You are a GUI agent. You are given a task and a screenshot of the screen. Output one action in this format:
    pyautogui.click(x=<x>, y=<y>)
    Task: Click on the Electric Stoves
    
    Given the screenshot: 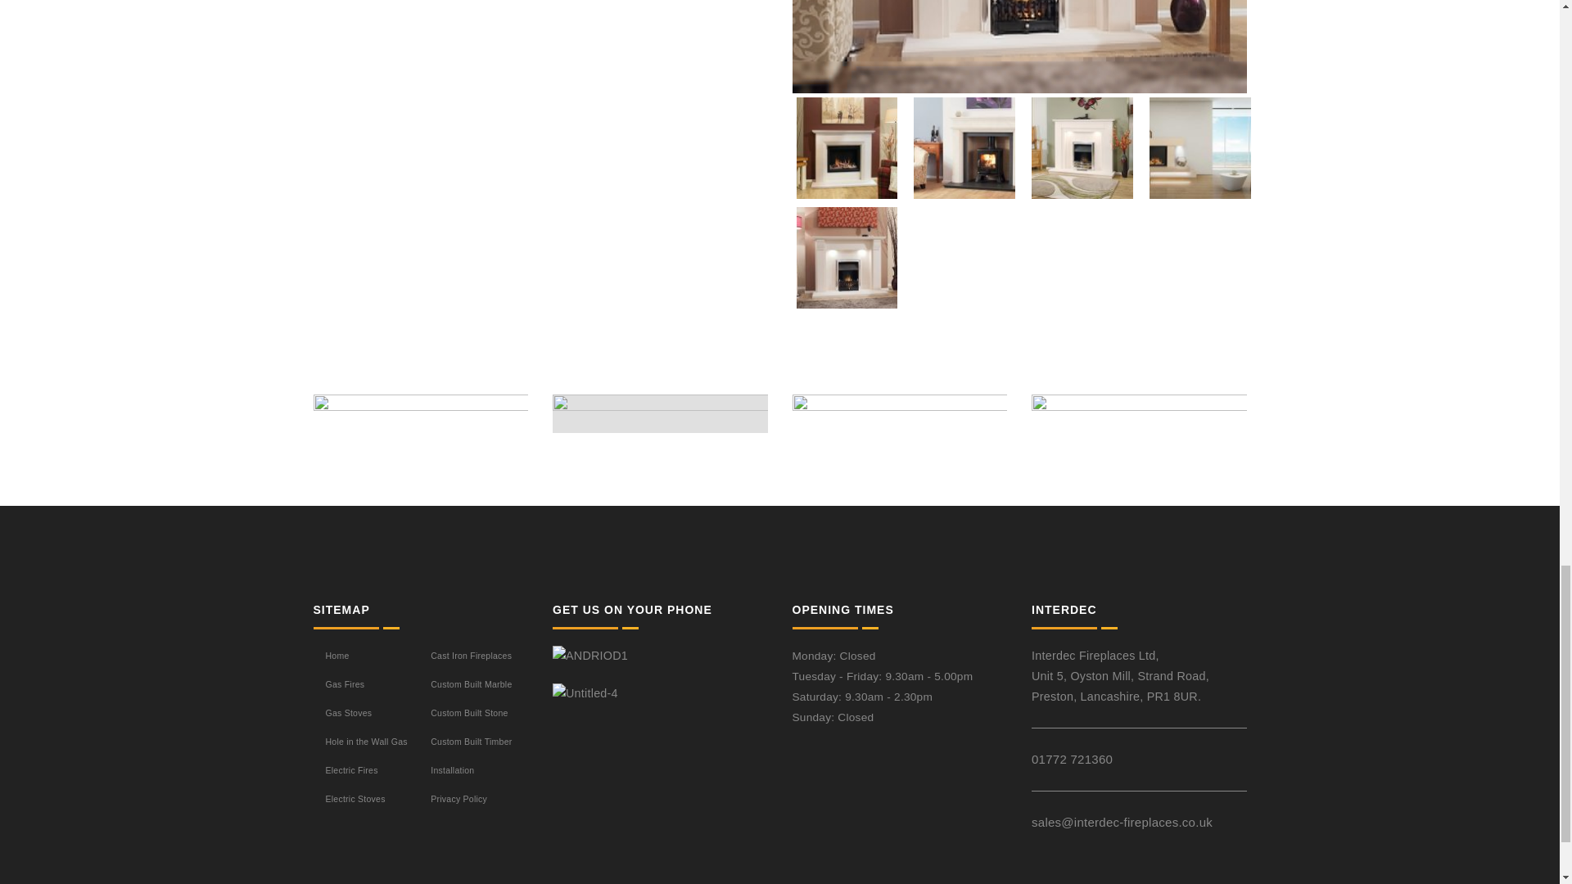 What is the action you would take?
    pyautogui.click(x=355, y=798)
    